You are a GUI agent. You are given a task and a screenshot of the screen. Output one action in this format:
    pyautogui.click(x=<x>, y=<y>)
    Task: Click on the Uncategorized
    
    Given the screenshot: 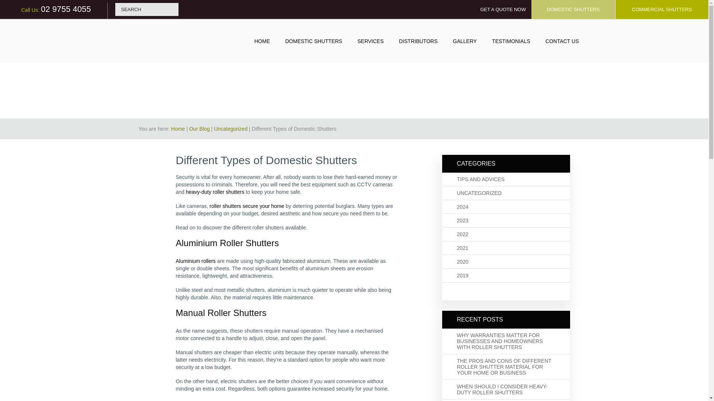 What is the action you would take?
    pyautogui.click(x=230, y=129)
    